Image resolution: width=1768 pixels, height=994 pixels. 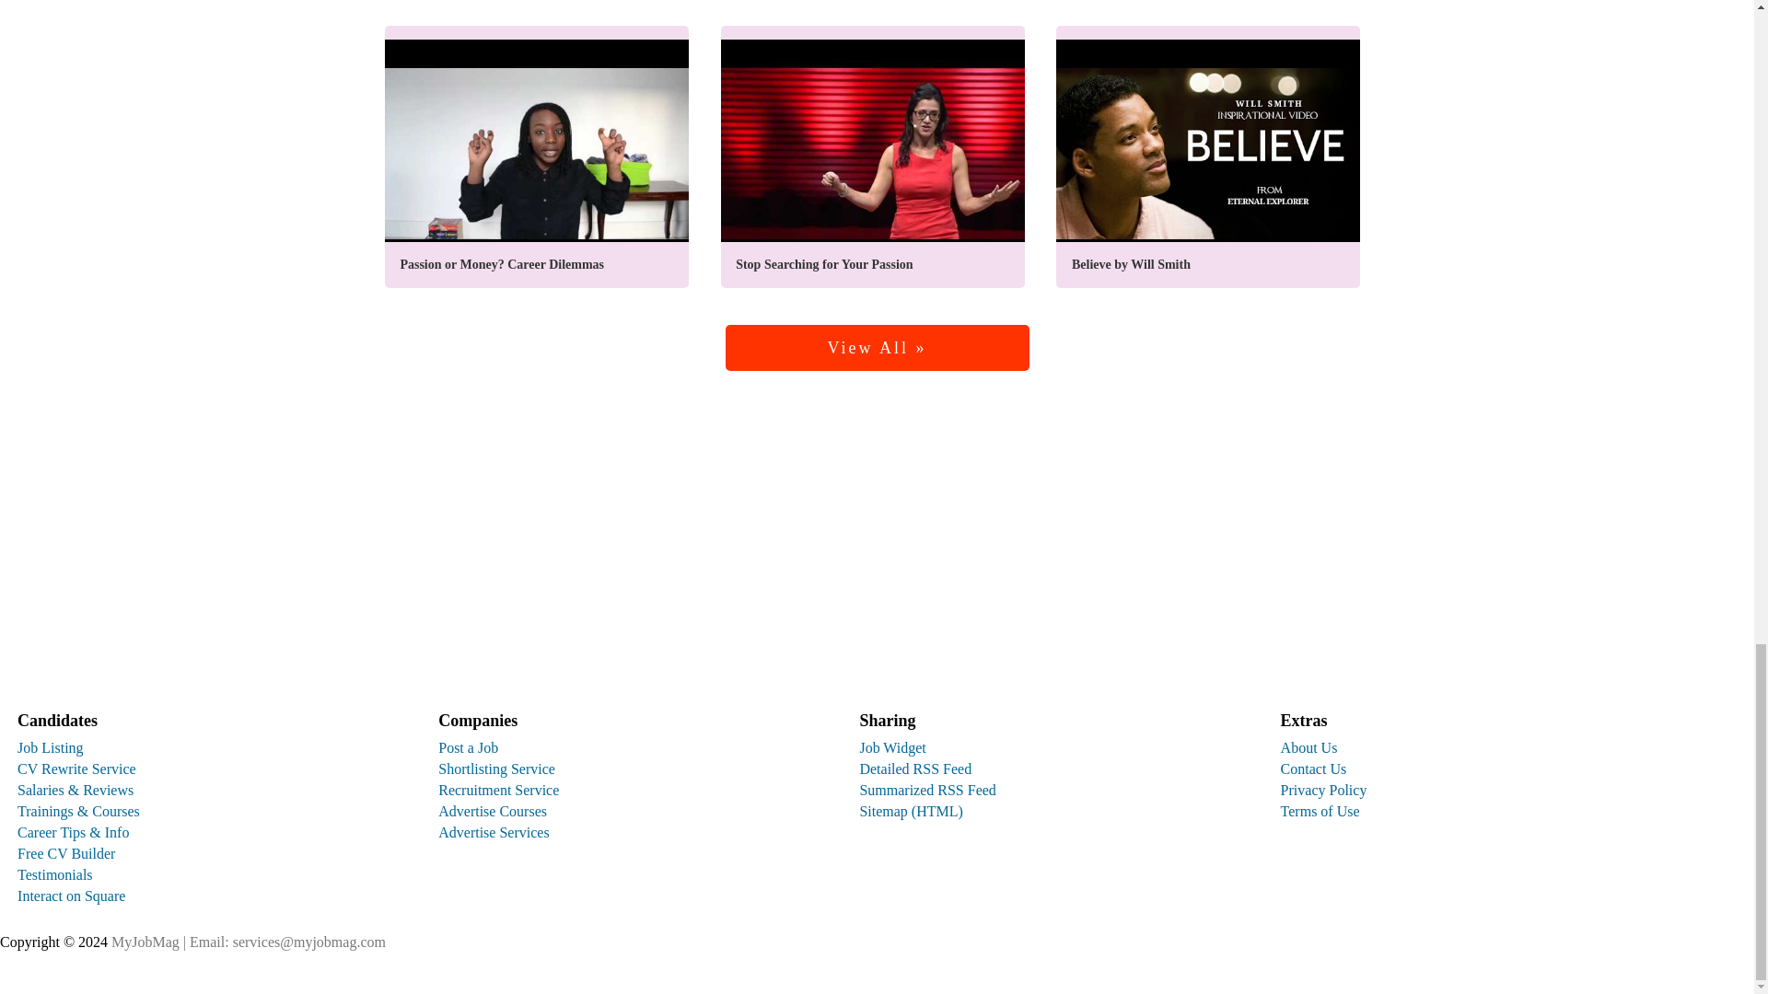 I want to click on Job Listing, so click(x=50, y=747).